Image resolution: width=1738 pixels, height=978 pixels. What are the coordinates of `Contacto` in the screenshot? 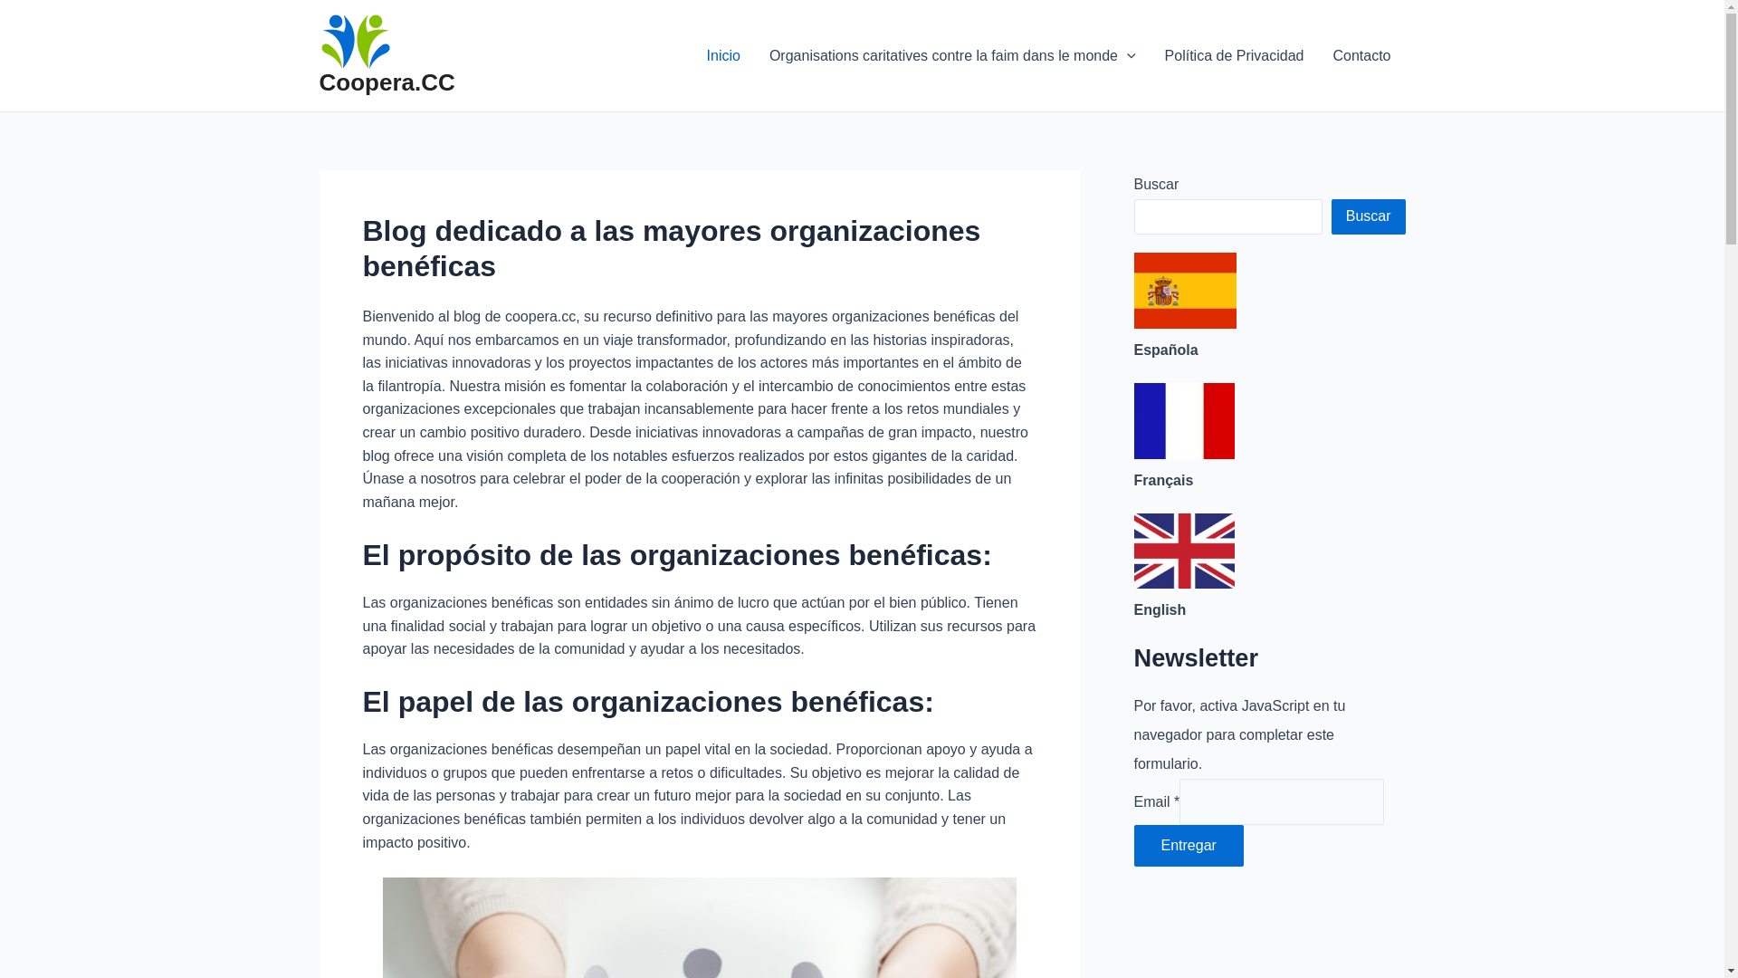 It's located at (1361, 56).